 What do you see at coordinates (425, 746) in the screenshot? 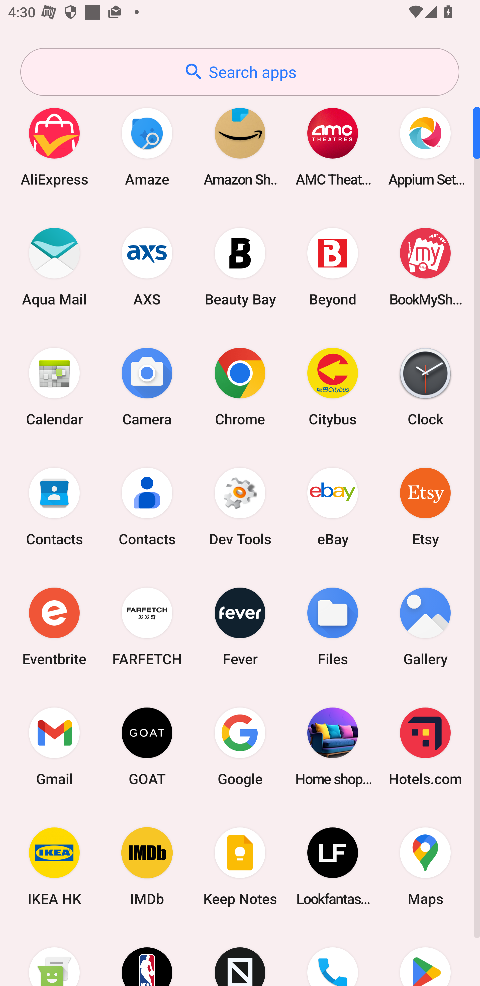
I see `Hotels.com` at bounding box center [425, 746].